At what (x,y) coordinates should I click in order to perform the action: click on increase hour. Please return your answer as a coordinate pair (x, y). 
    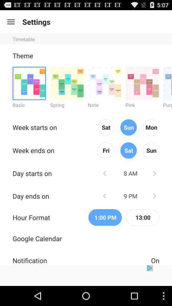
    Looking at the image, I should click on (154, 196).